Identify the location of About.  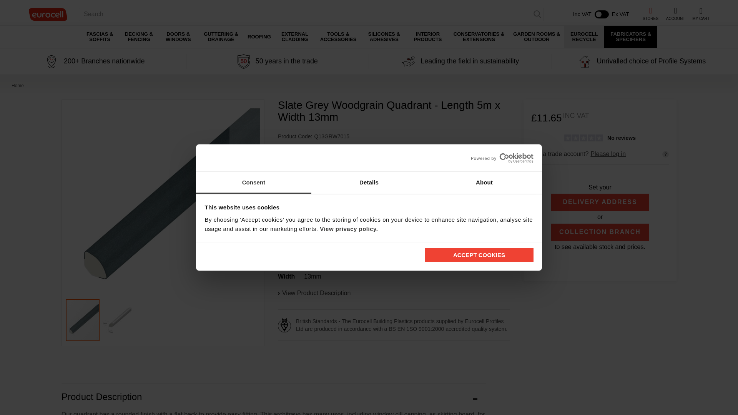
(484, 183).